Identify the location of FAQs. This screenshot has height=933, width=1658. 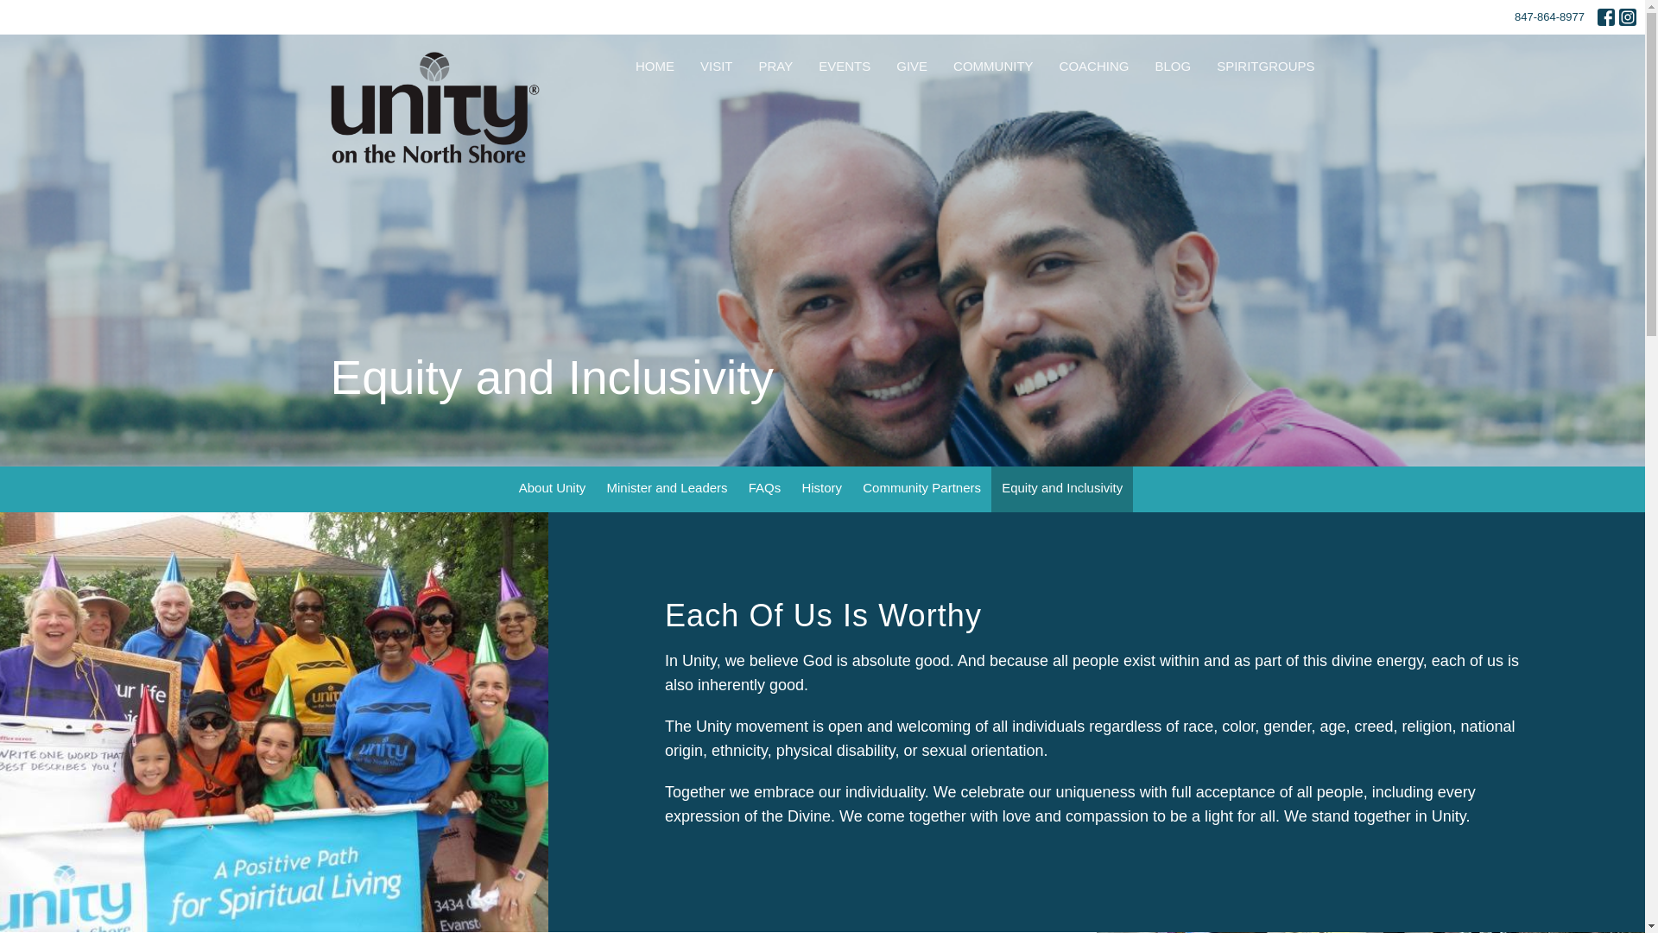
(765, 489).